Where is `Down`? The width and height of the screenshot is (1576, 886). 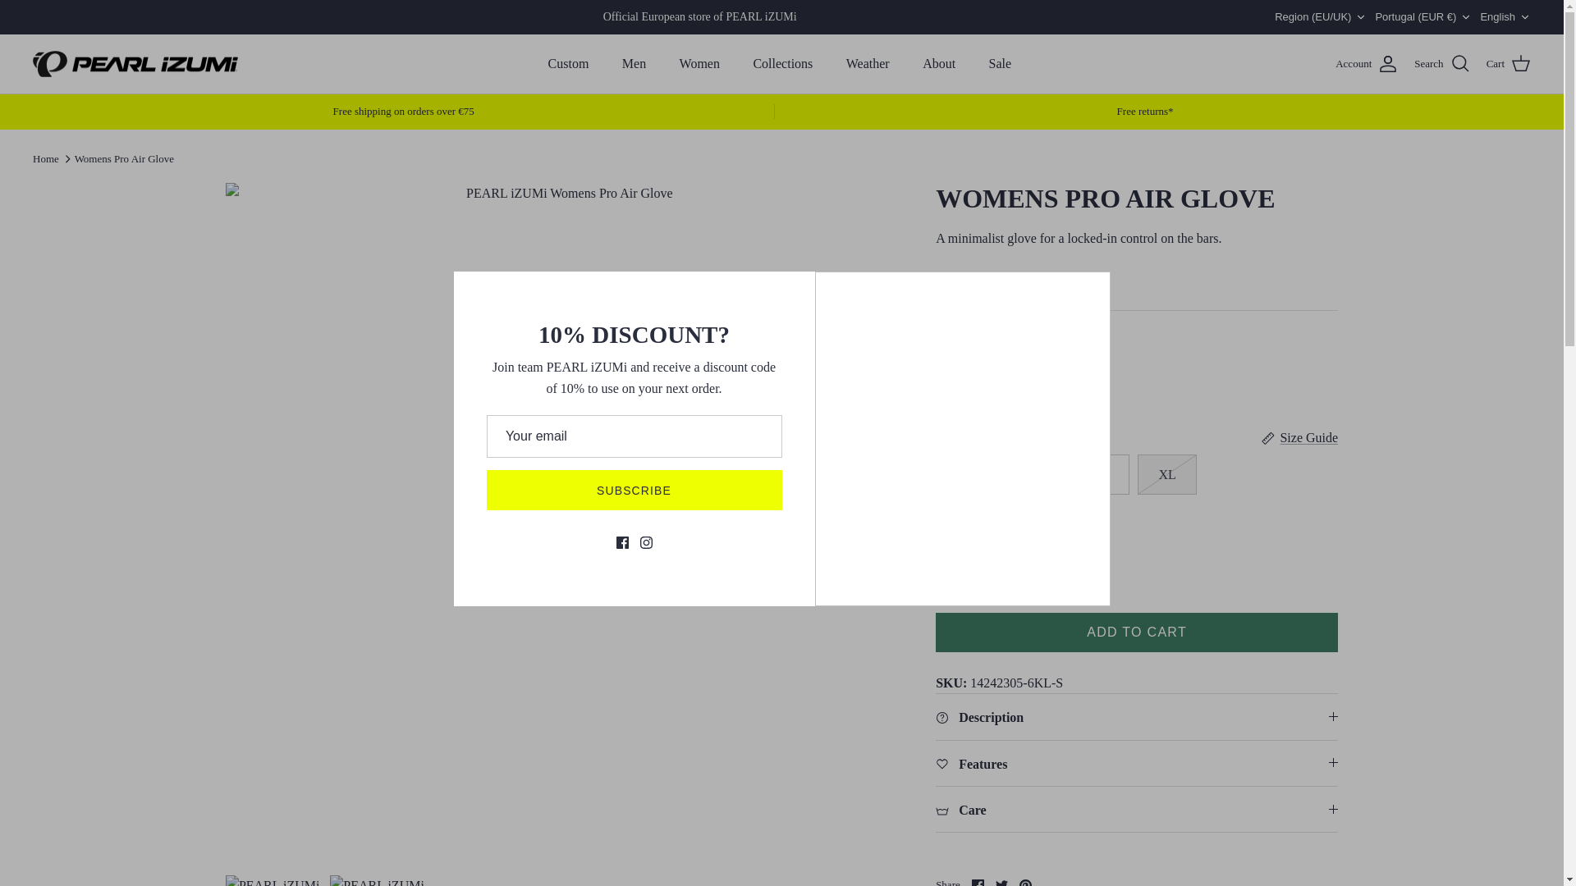
Down is located at coordinates (1524, 17).